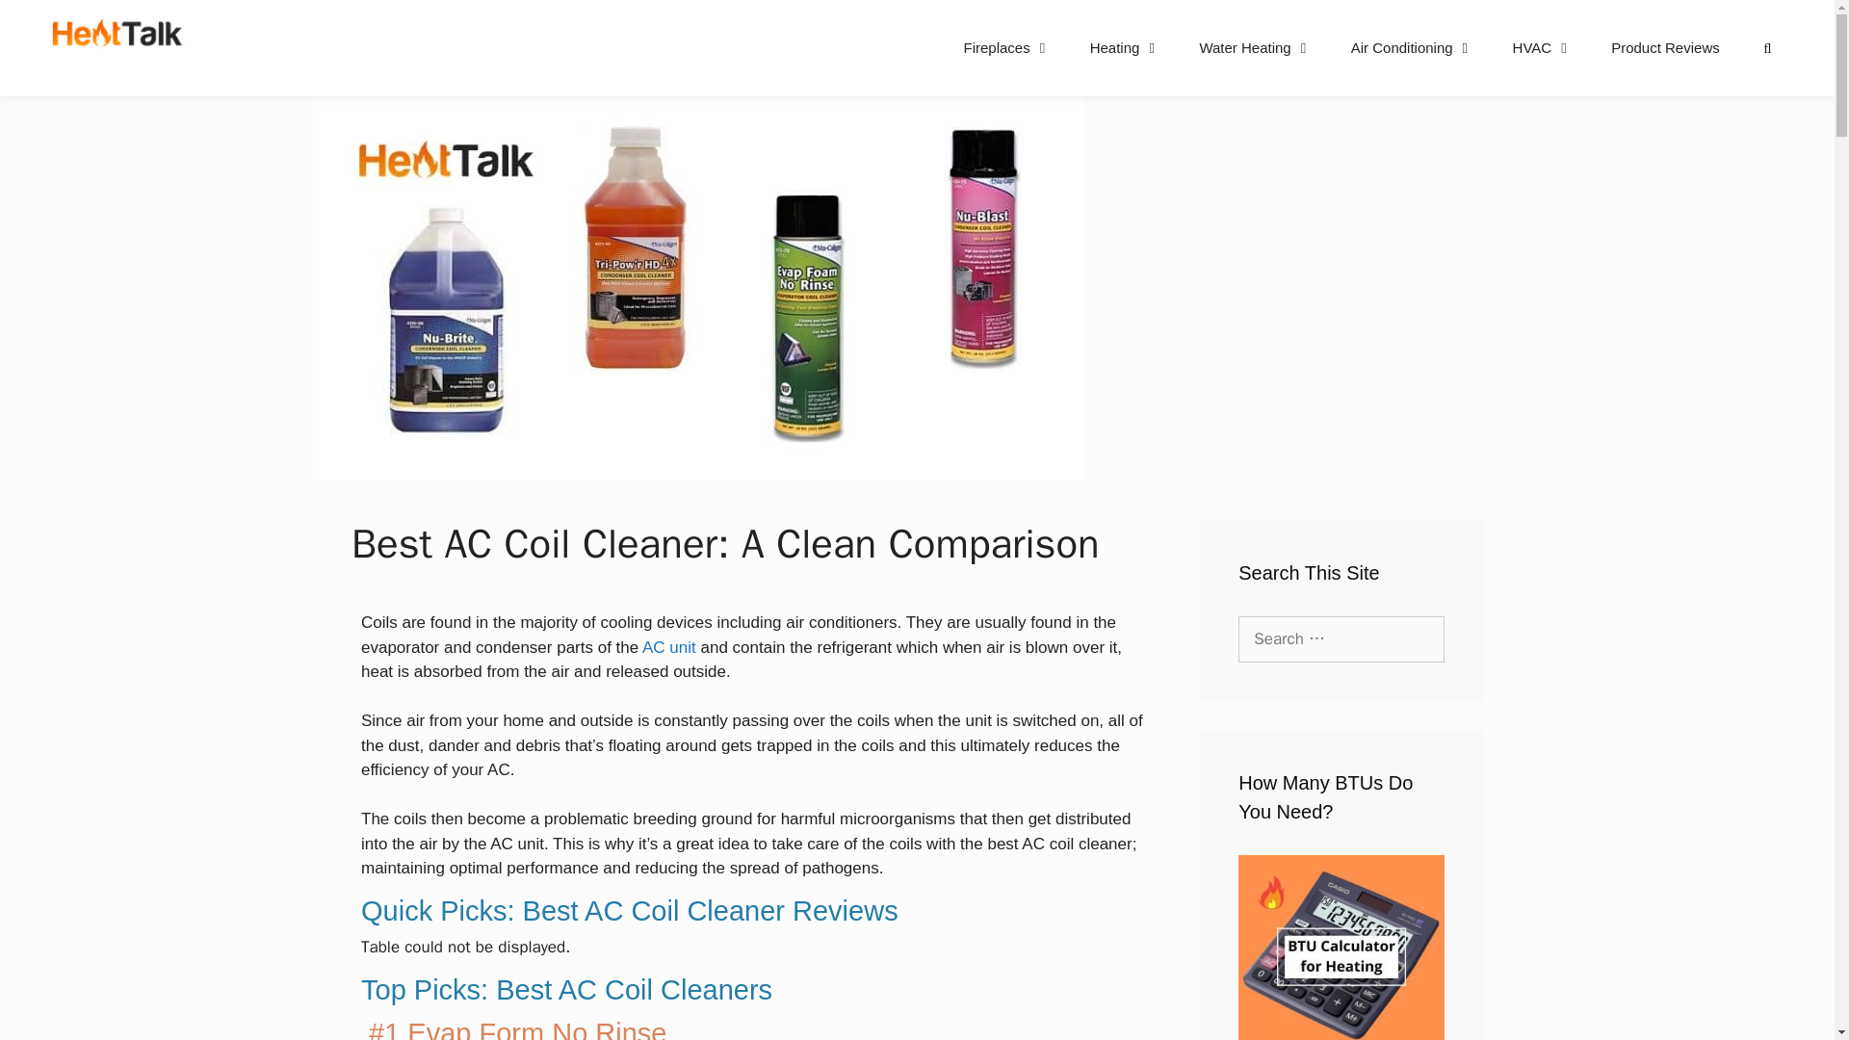  What do you see at coordinates (1543, 48) in the screenshot?
I see `HVAC` at bounding box center [1543, 48].